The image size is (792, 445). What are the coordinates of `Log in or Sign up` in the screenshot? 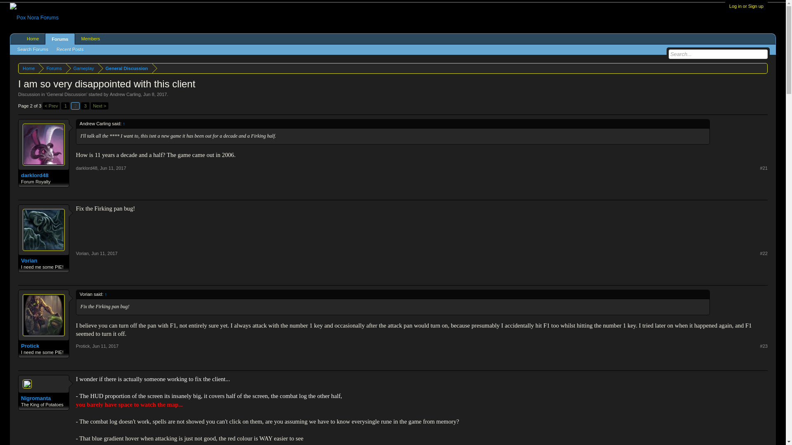 It's located at (746, 6).